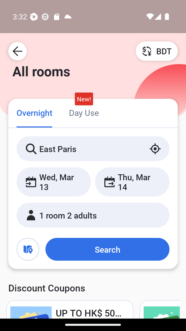  What do you see at coordinates (93, 215) in the screenshot?
I see `1 room 2 adults` at bounding box center [93, 215].